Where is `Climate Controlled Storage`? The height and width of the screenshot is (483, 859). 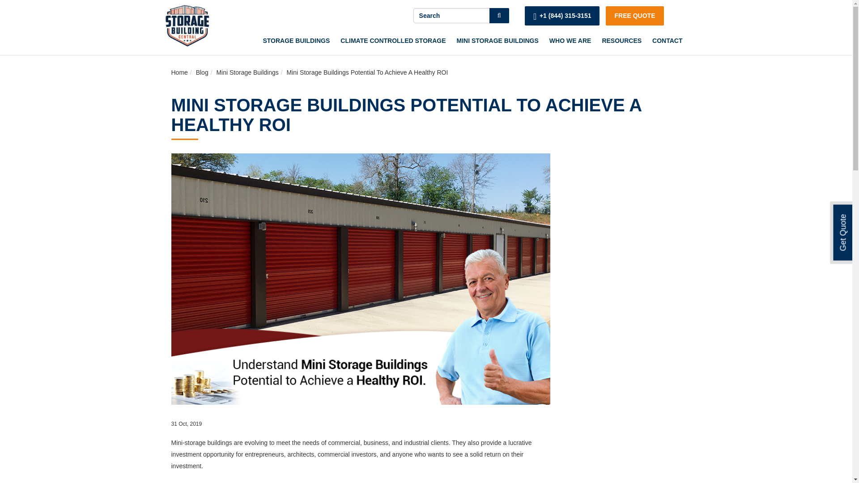 Climate Controlled Storage is located at coordinates (393, 41).